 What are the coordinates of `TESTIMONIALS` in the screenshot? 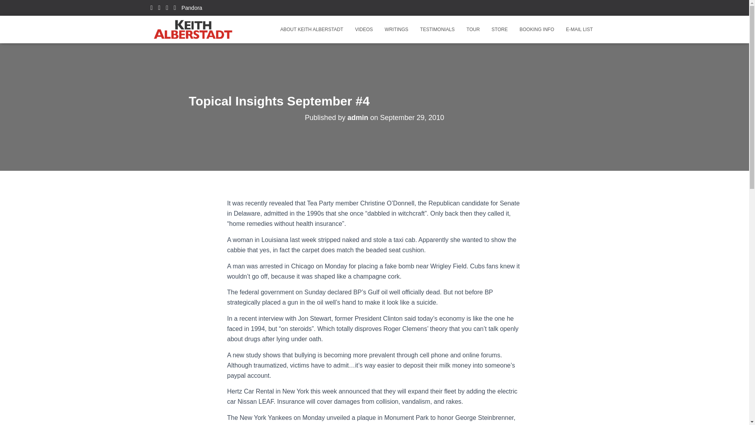 It's located at (437, 29).